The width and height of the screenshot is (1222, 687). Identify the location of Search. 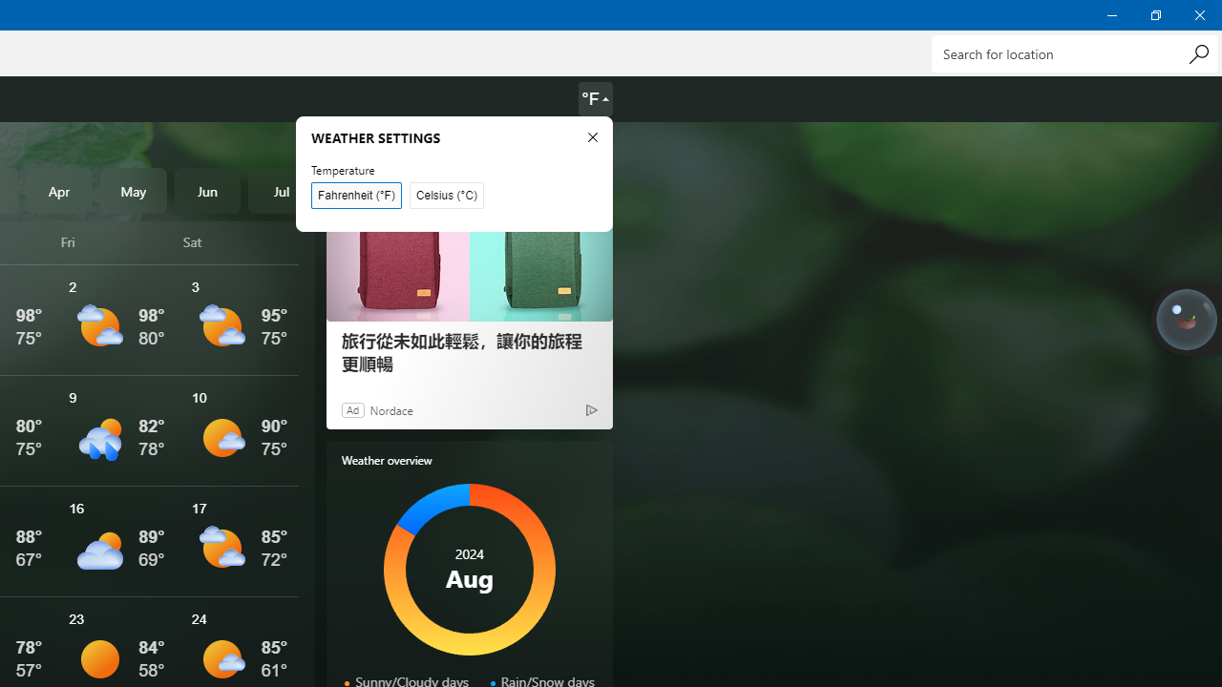
(1198, 53).